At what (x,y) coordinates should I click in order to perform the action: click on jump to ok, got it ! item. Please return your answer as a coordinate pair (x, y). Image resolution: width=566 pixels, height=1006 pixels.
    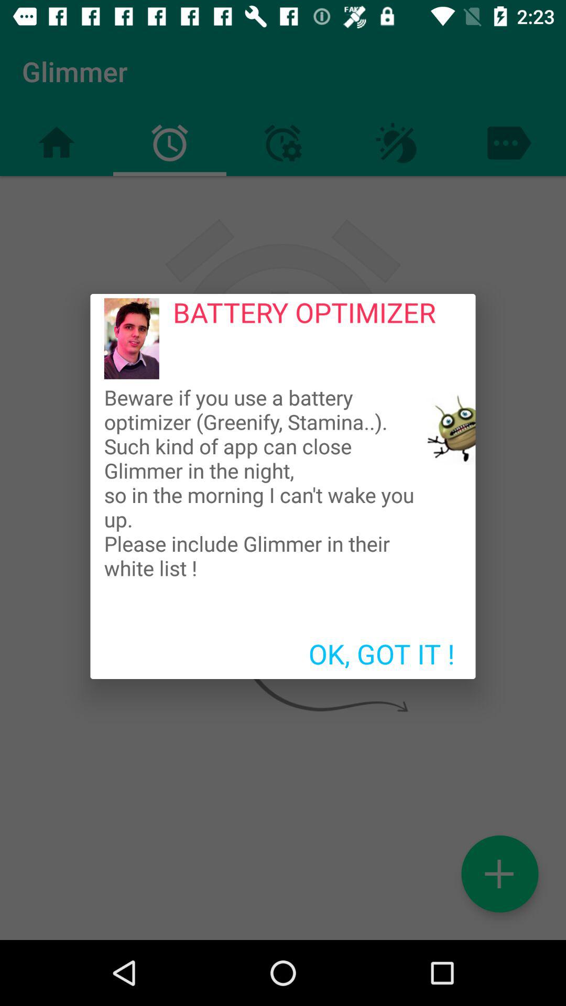
    Looking at the image, I should click on (382, 654).